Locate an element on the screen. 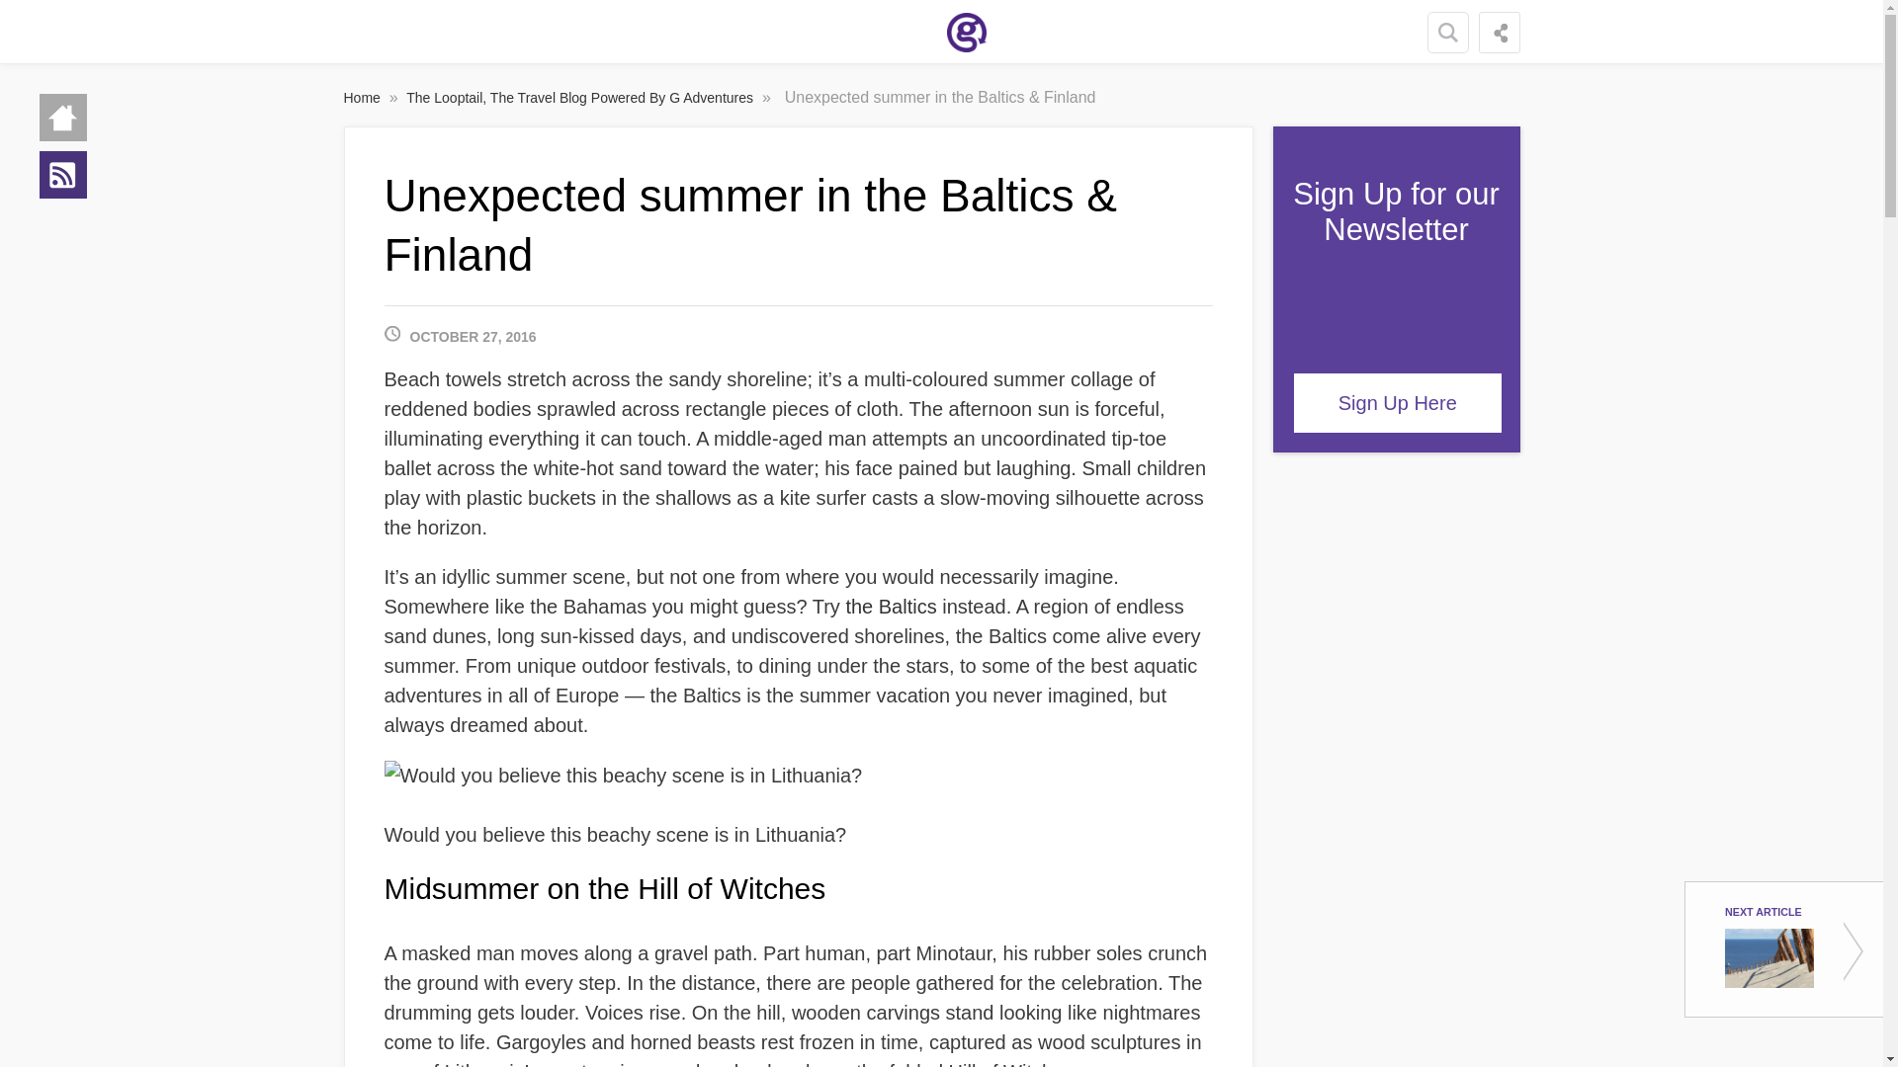  Blogs is located at coordinates (63, 174).